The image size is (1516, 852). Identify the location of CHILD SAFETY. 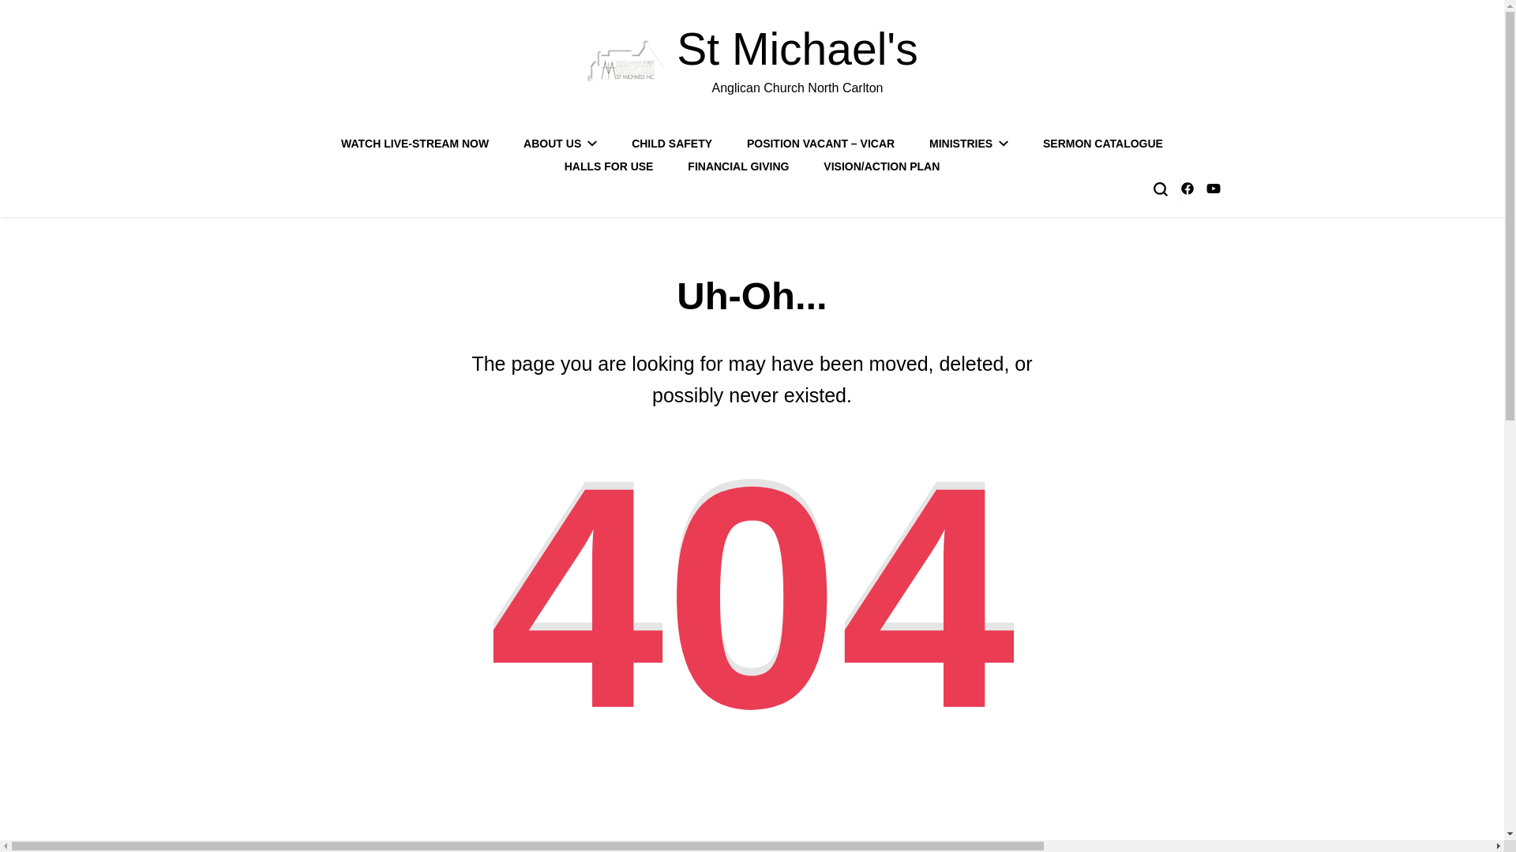
(672, 144).